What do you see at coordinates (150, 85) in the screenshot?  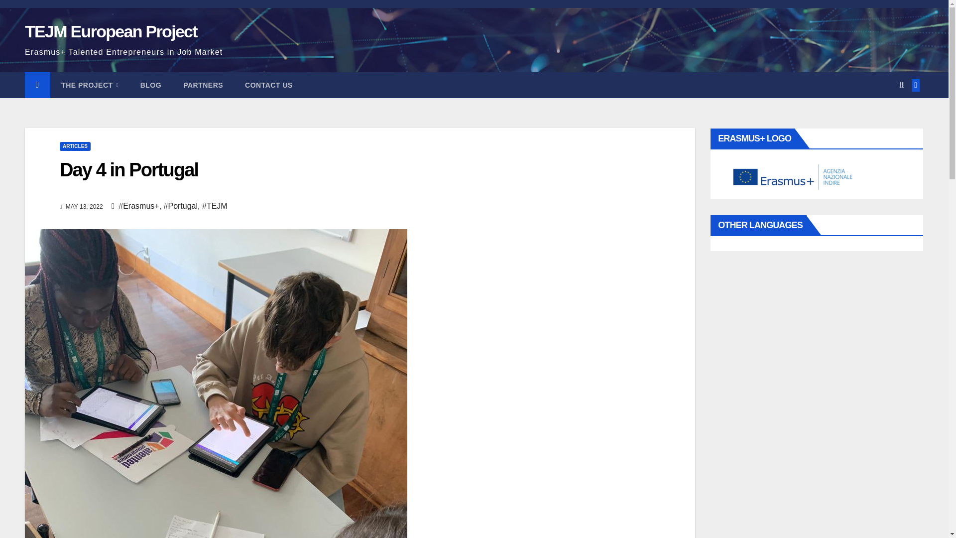 I see `Blog` at bounding box center [150, 85].